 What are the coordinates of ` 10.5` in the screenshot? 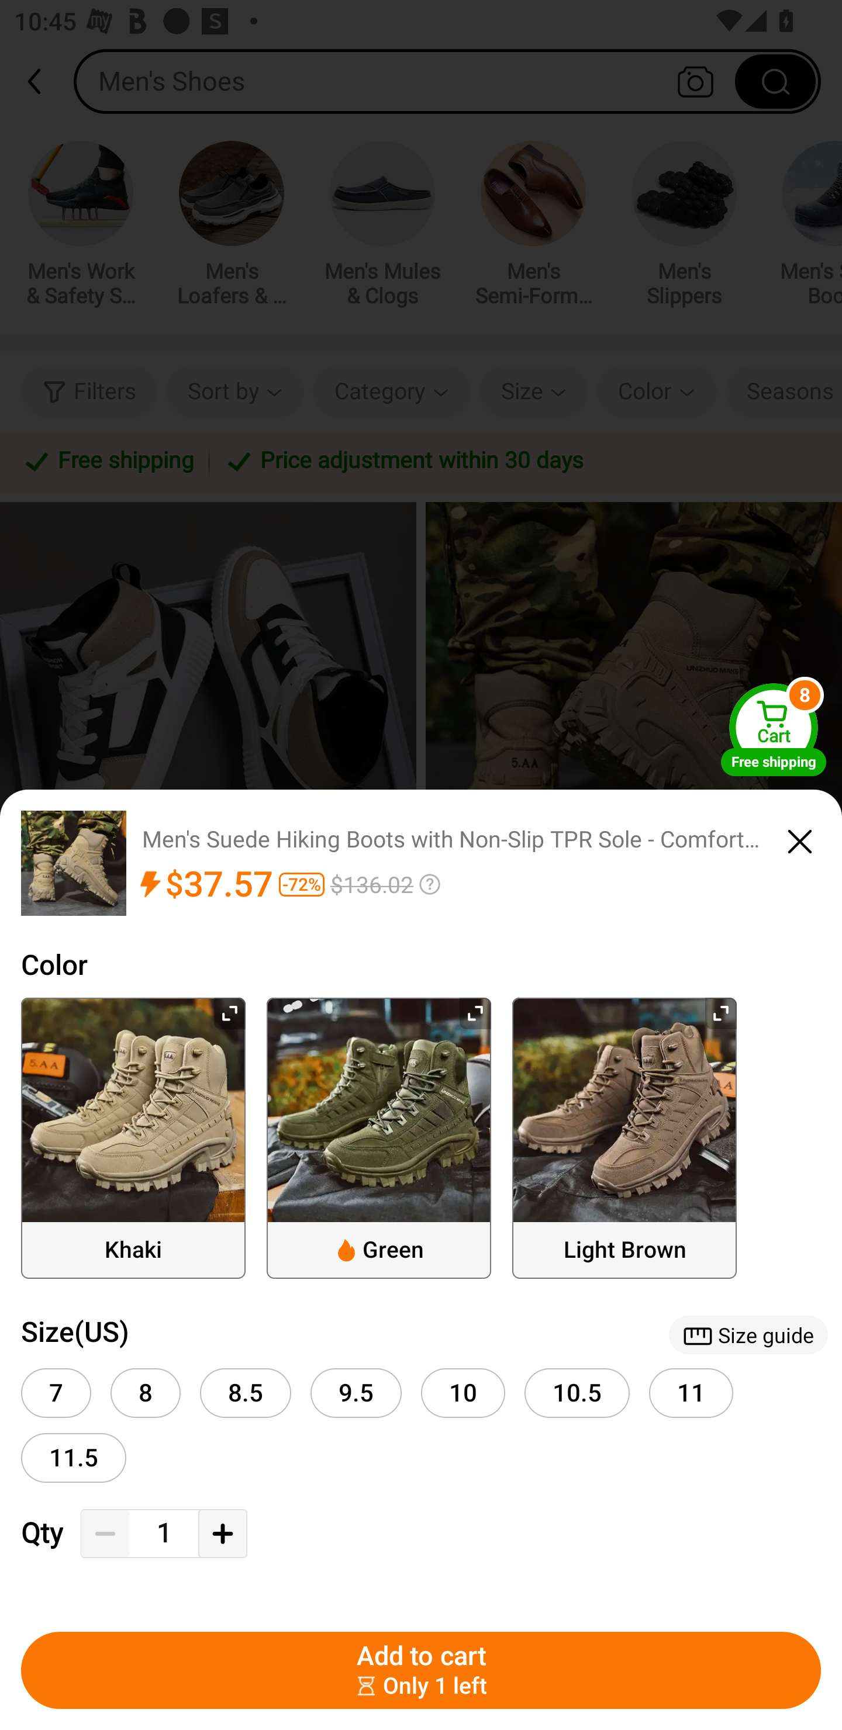 It's located at (577, 1393).